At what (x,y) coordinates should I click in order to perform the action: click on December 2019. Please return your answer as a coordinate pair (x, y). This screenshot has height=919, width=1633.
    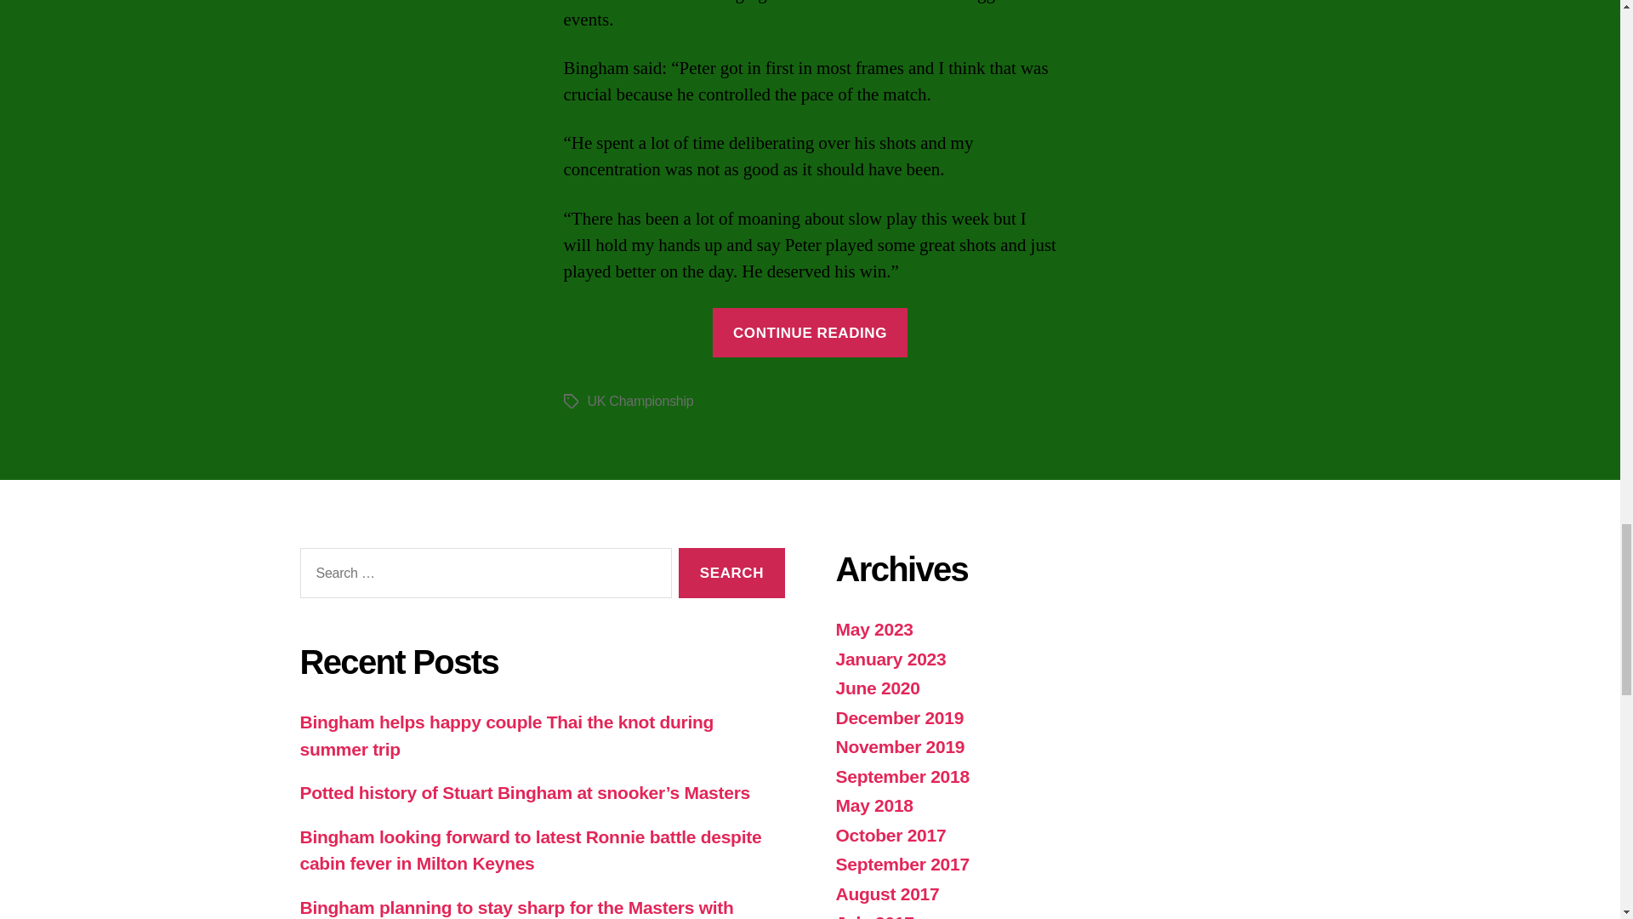
    Looking at the image, I should click on (898, 717).